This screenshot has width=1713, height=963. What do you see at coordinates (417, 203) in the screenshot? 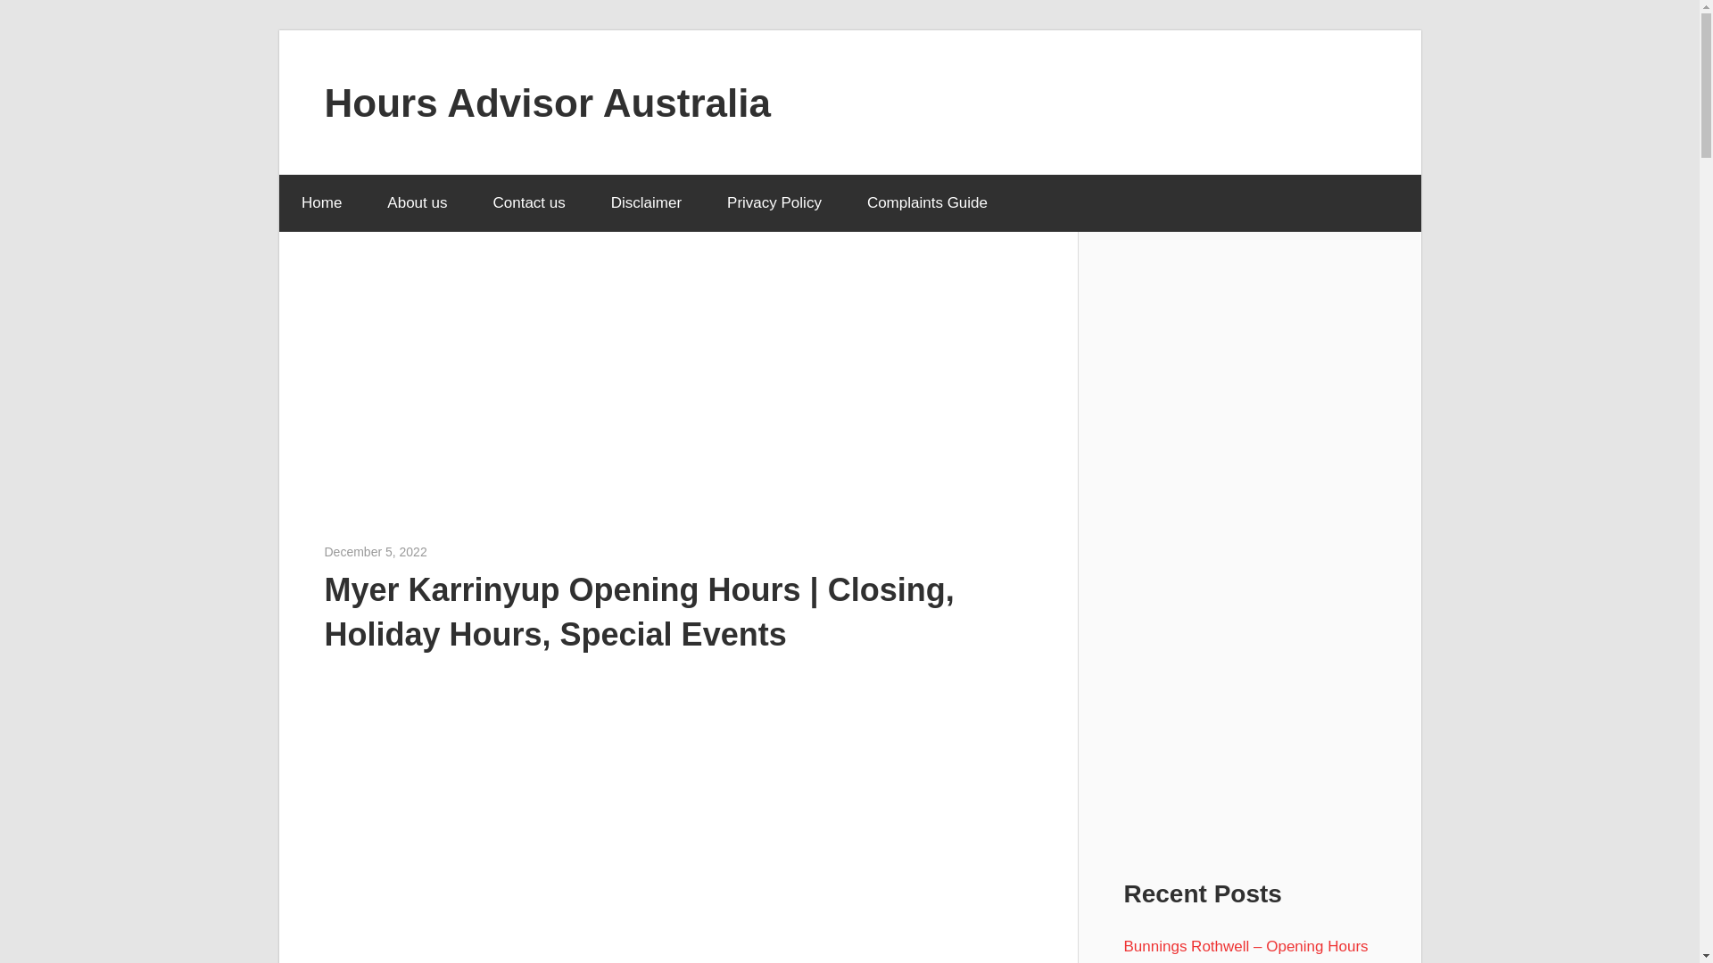
I see `About us` at bounding box center [417, 203].